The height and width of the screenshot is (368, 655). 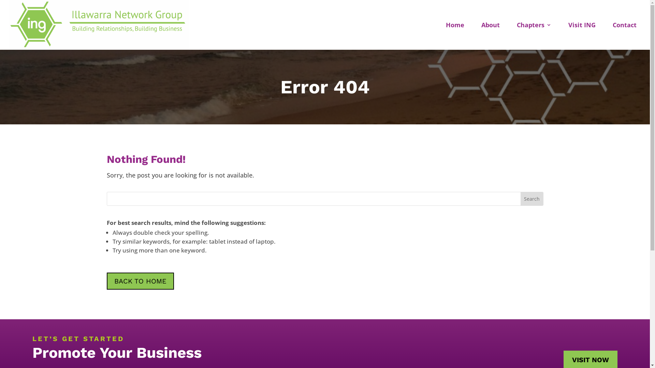 What do you see at coordinates (455, 25) in the screenshot?
I see `Home` at bounding box center [455, 25].